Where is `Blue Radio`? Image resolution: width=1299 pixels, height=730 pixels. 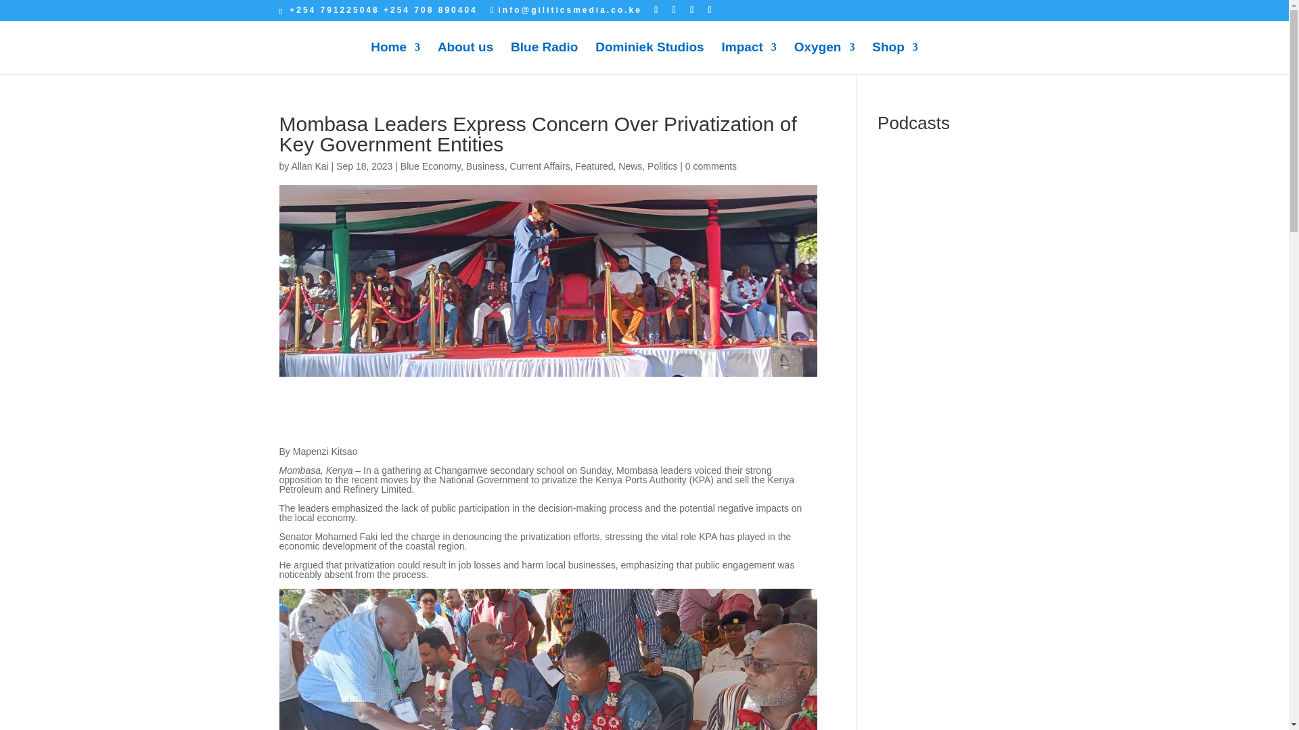 Blue Radio is located at coordinates (544, 58).